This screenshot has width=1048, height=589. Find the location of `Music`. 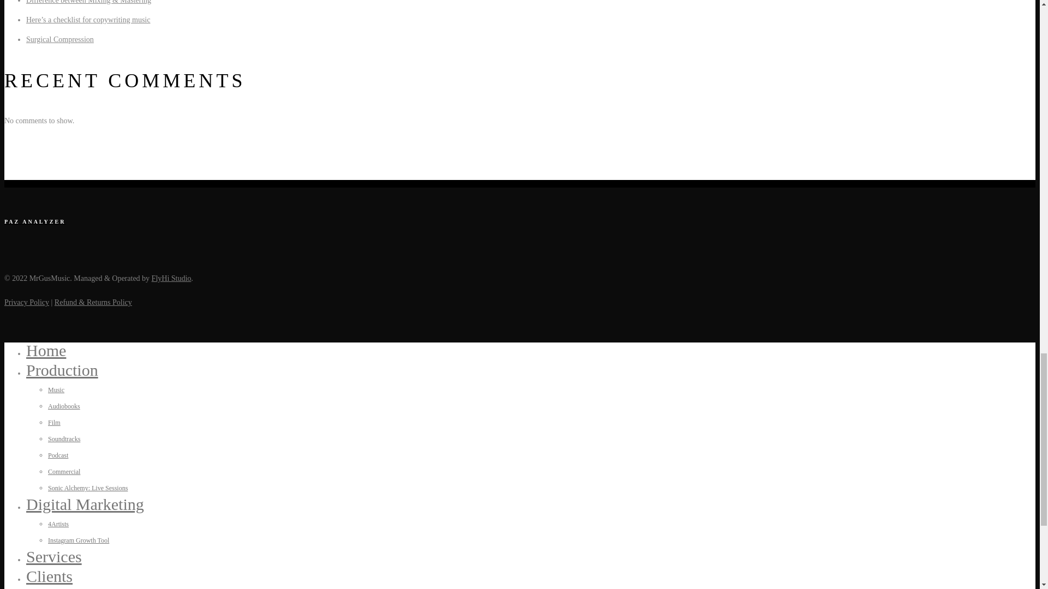

Music is located at coordinates (56, 390).